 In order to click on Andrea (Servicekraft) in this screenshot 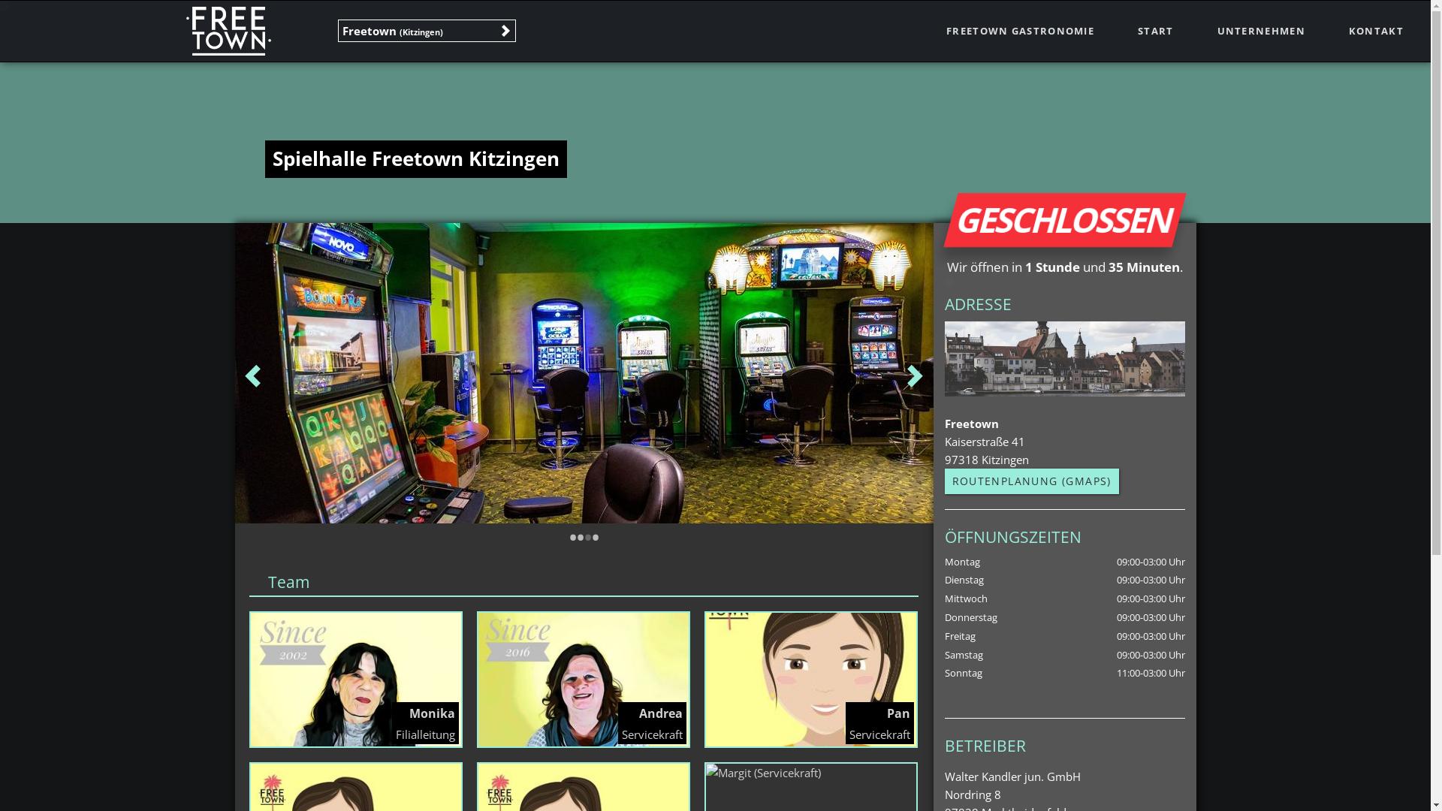, I will do `click(584, 680)`.